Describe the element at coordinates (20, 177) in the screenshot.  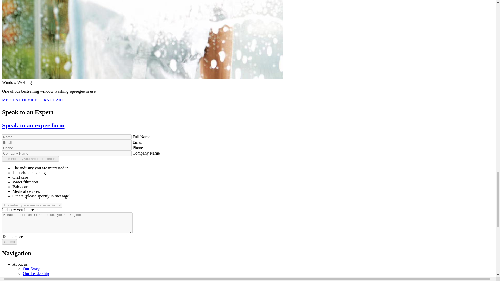
I see `Oral care` at that location.